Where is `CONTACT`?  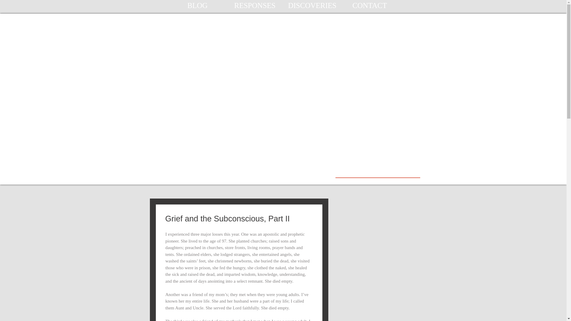
CONTACT is located at coordinates (369, 6).